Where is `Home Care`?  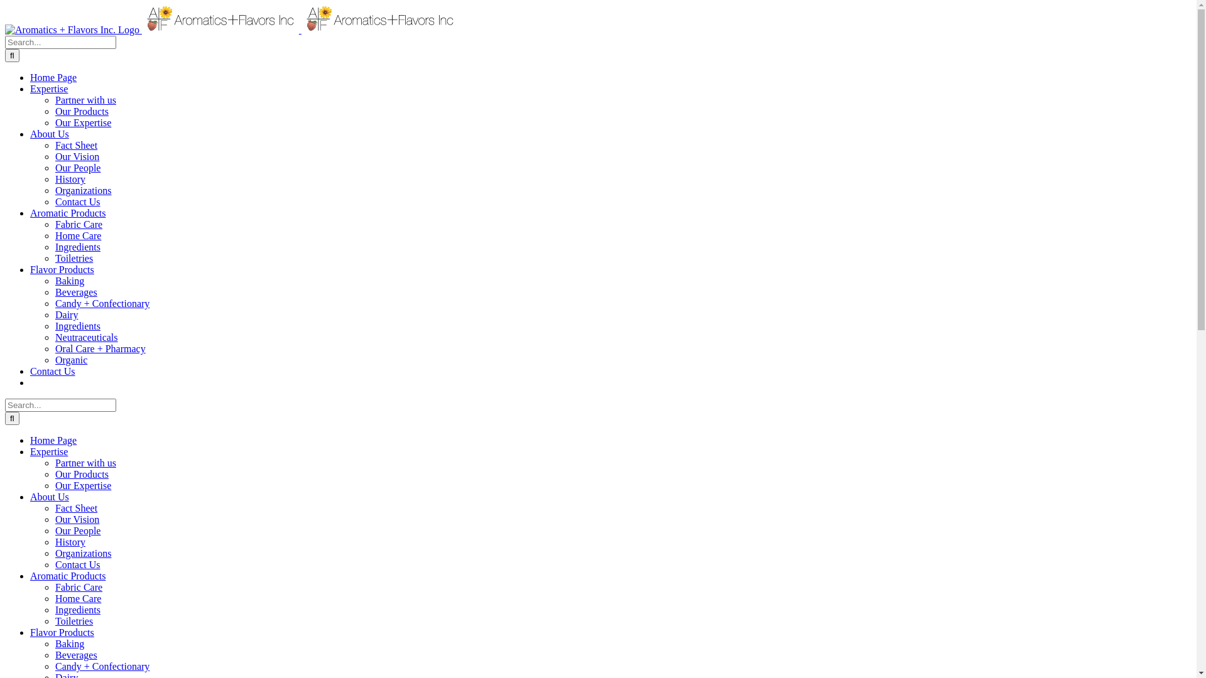 Home Care is located at coordinates (78, 599).